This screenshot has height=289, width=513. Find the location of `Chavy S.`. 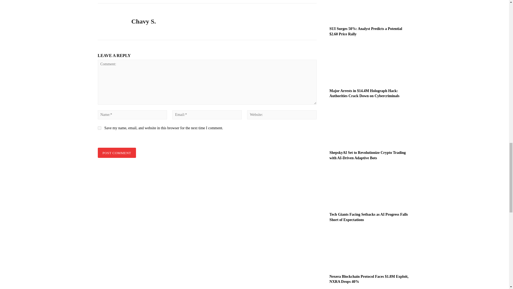

Chavy S. is located at coordinates (143, 21).